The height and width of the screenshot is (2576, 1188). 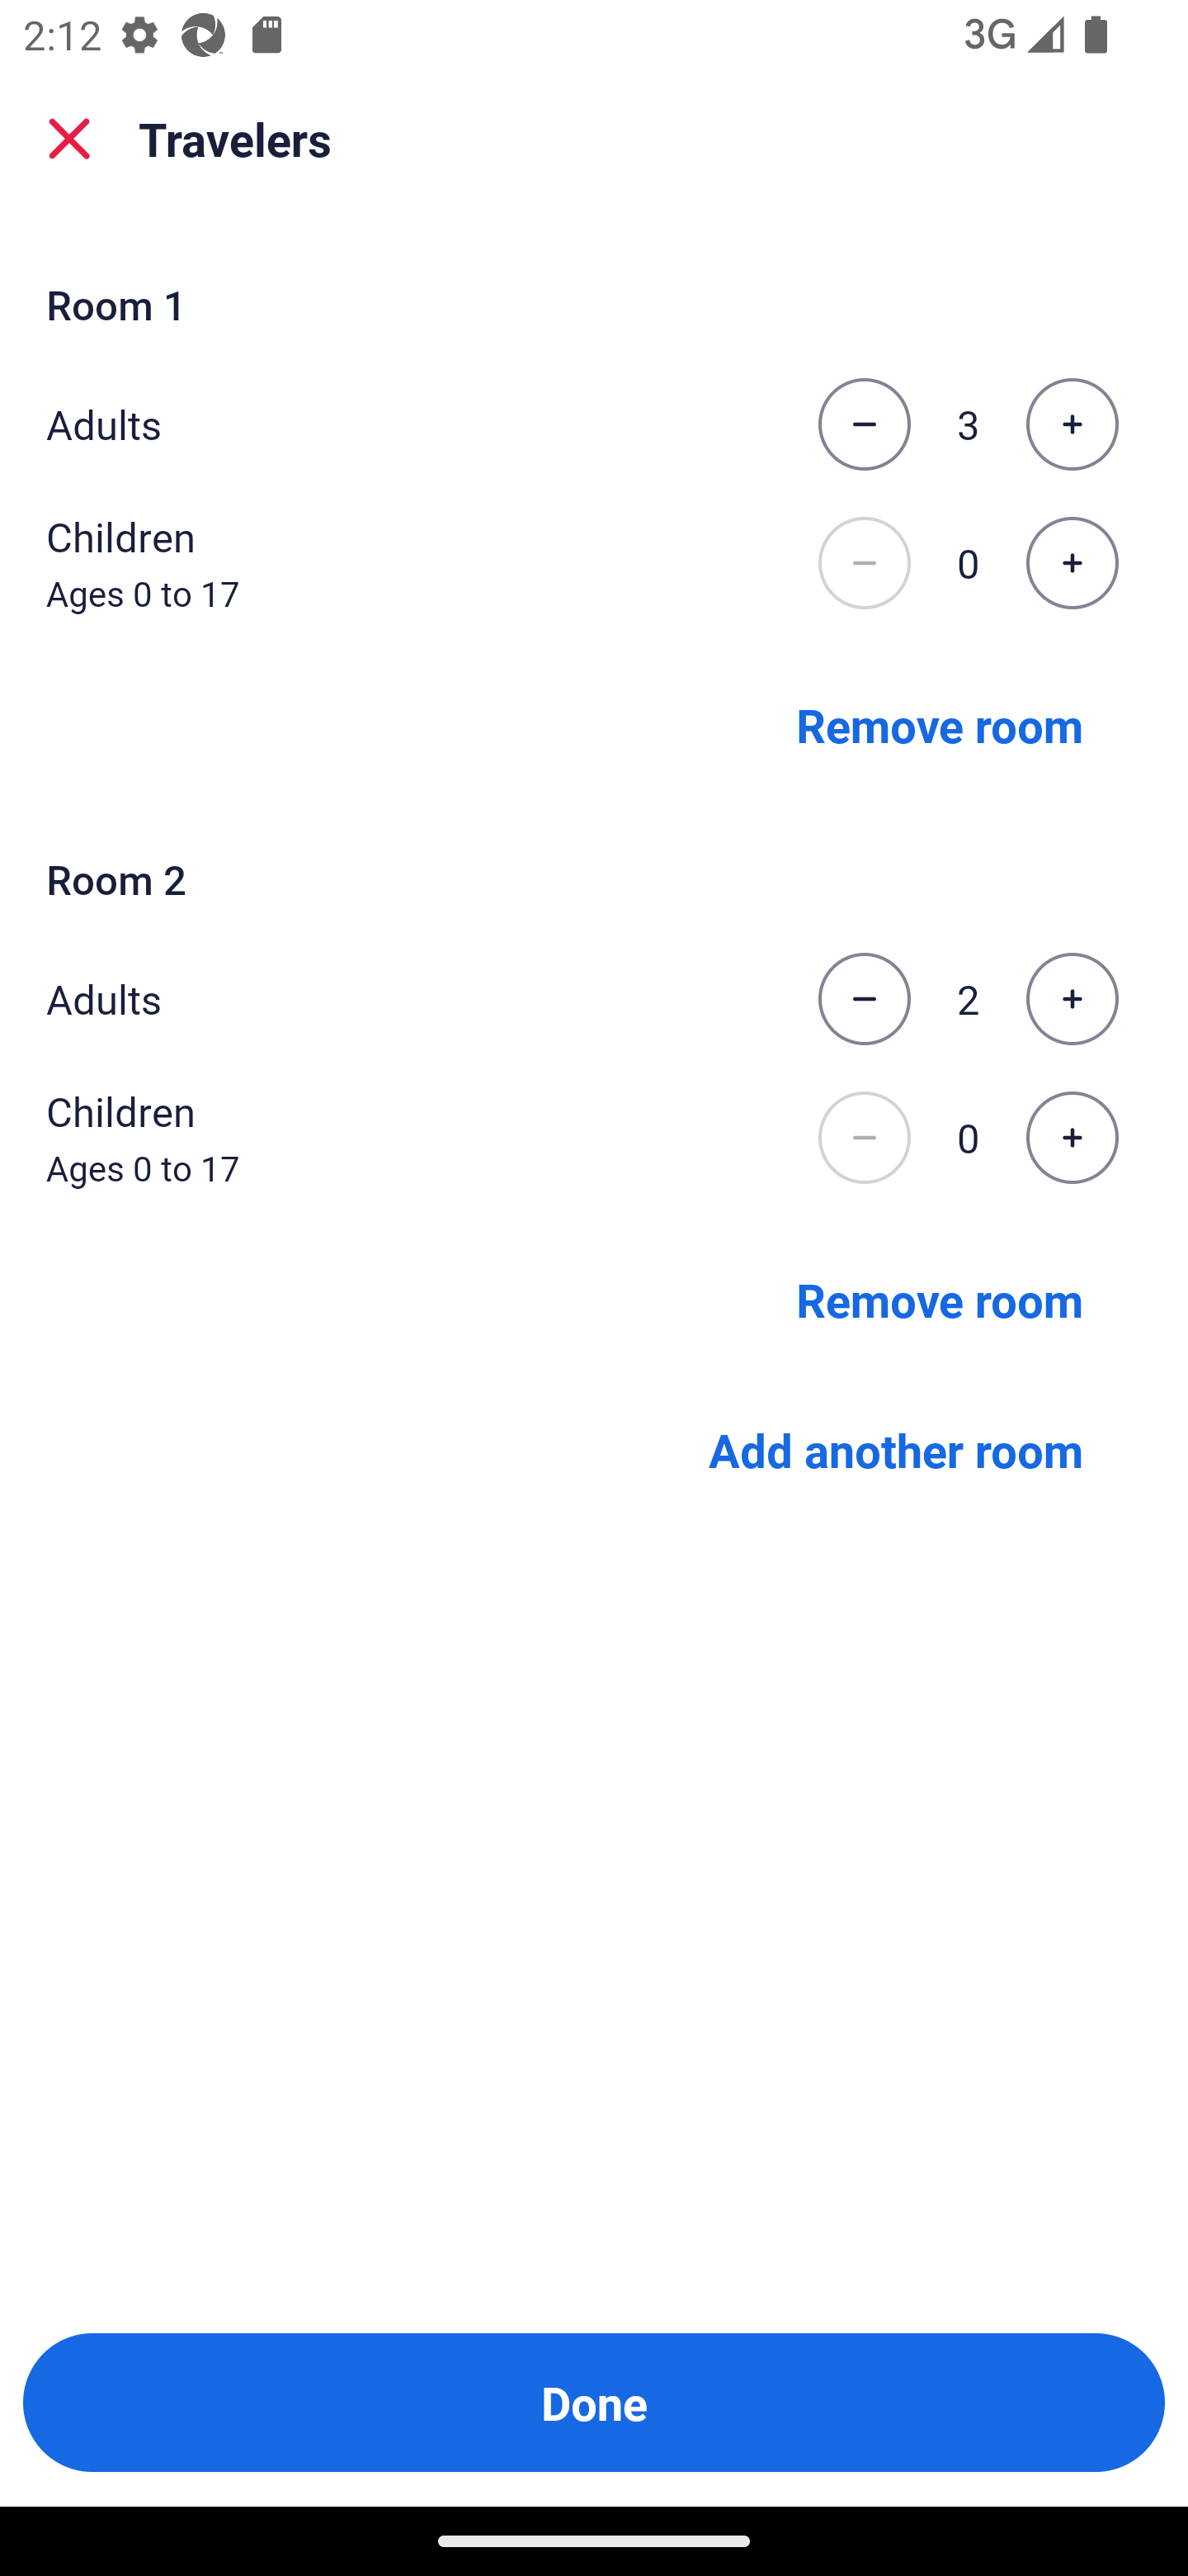 I want to click on Decrease the number of children, so click(x=864, y=564).